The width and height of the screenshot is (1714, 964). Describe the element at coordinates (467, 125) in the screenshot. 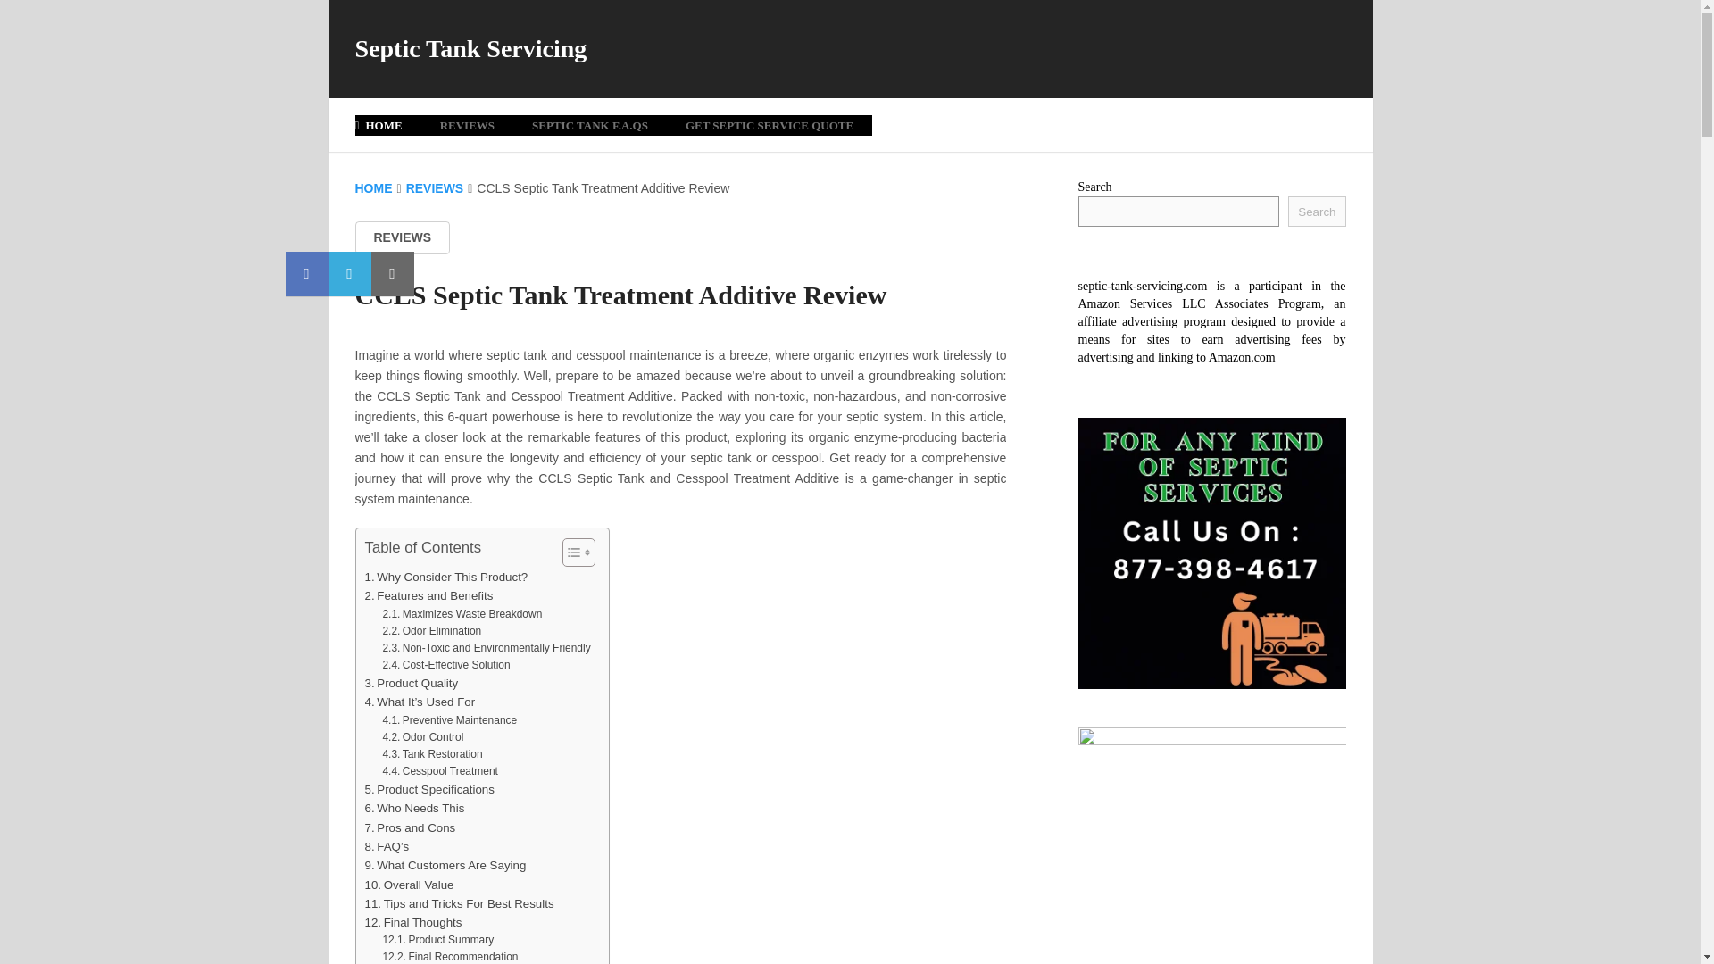

I see `REVIEWS` at that location.